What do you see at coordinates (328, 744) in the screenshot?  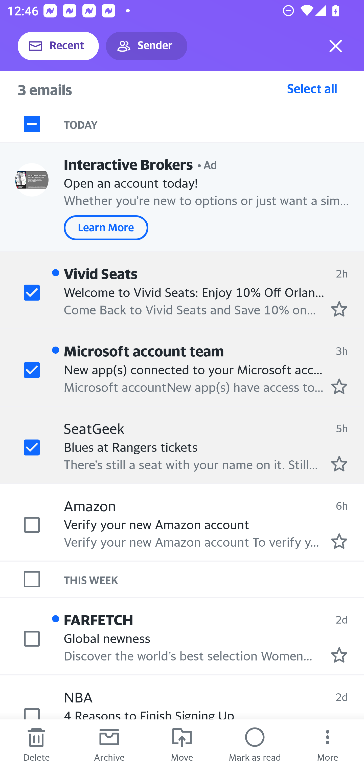 I see `More` at bounding box center [328, 744].